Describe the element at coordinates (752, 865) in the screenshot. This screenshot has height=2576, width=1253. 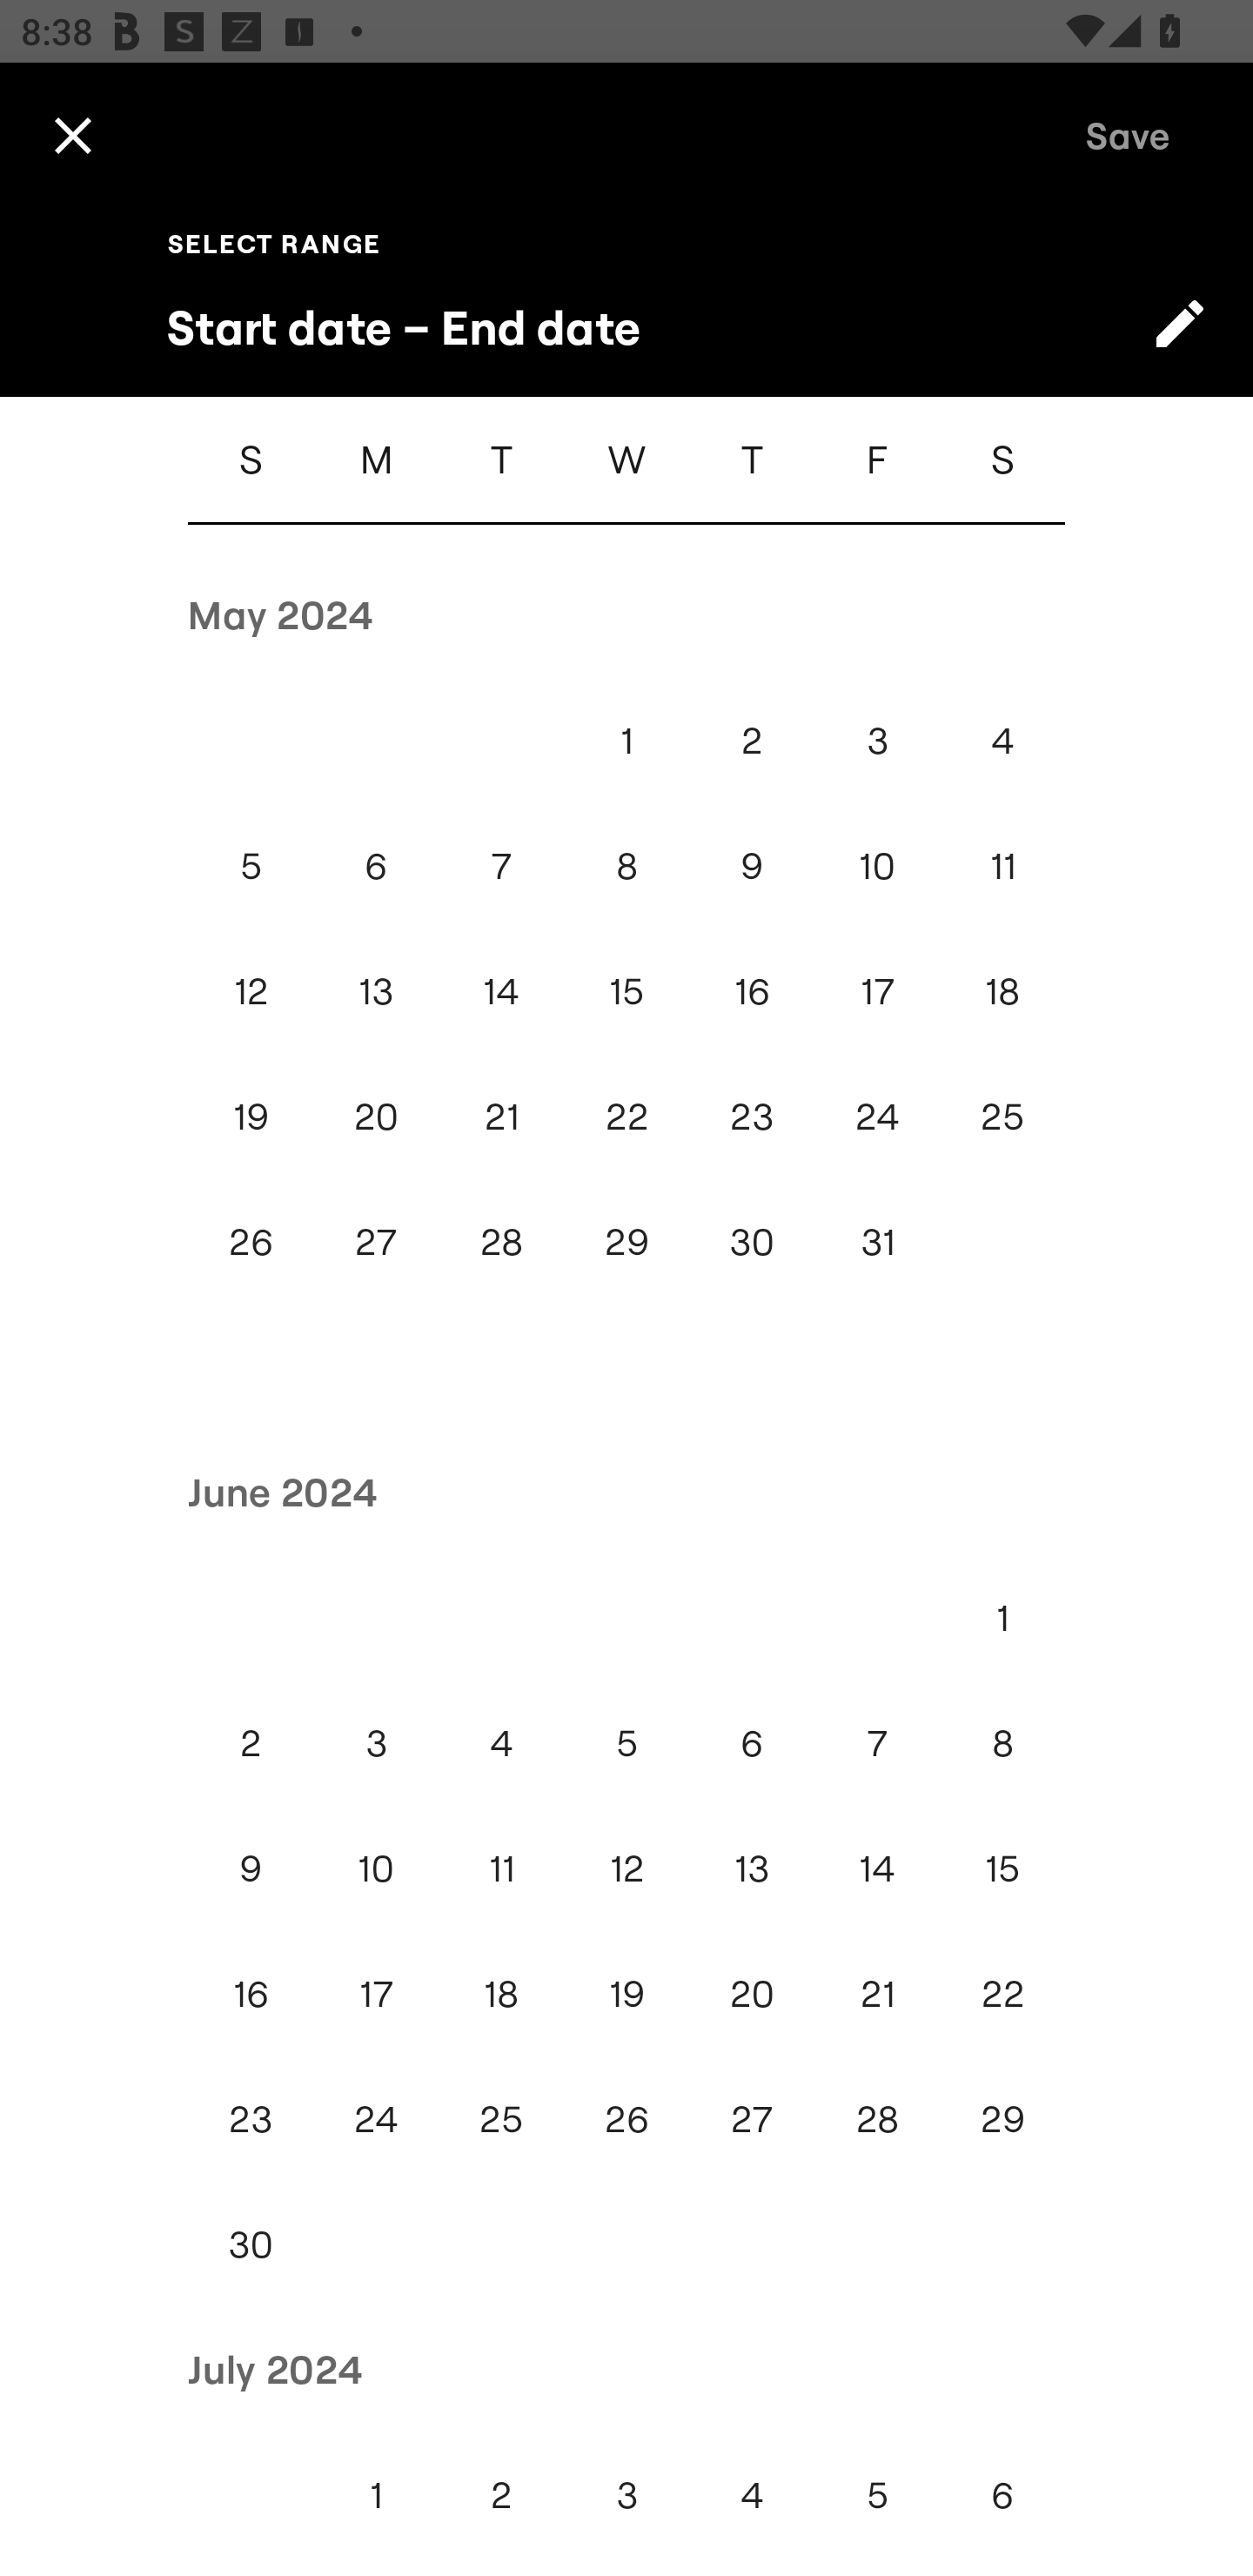
I see `9 Thu, May 9` at that location.